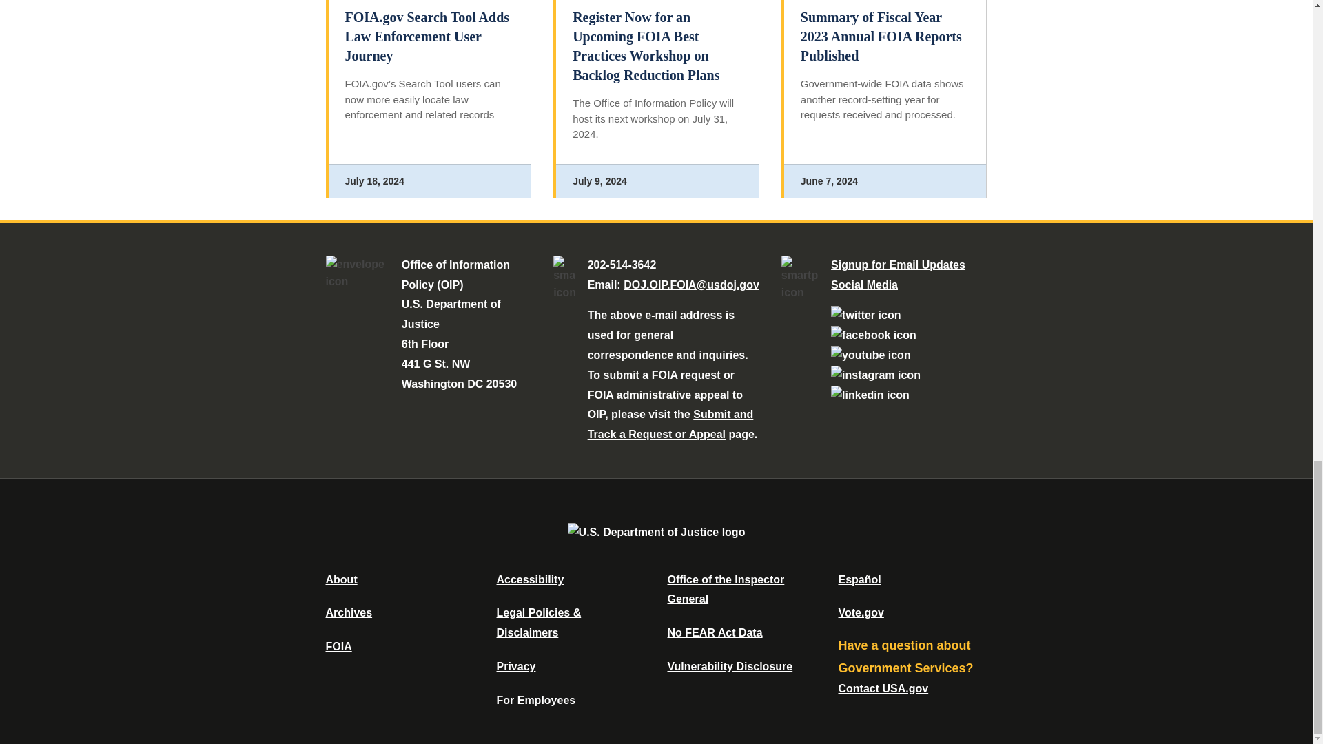 Image resolution: width=1323 pixels, height=744 pixels. I want to click on Data Posted Pursuant To The No Fear Act, so click(714, 632).